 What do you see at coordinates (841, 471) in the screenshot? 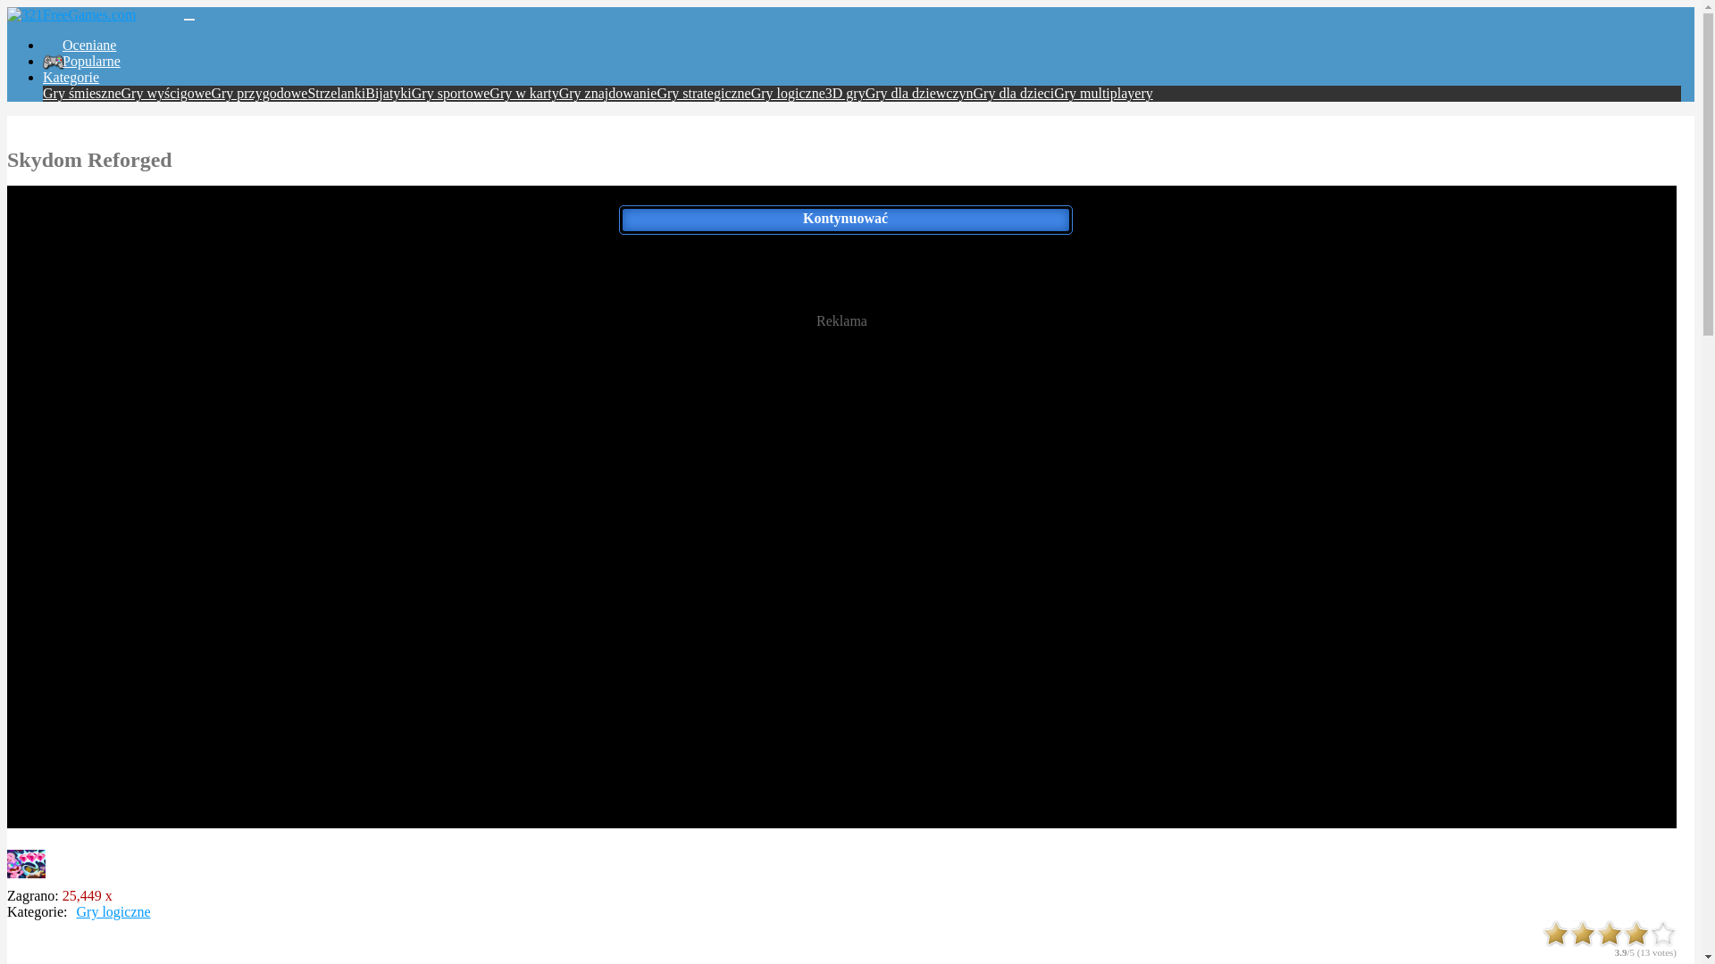
I see `Advertisement` at bounding box center [841, 471].